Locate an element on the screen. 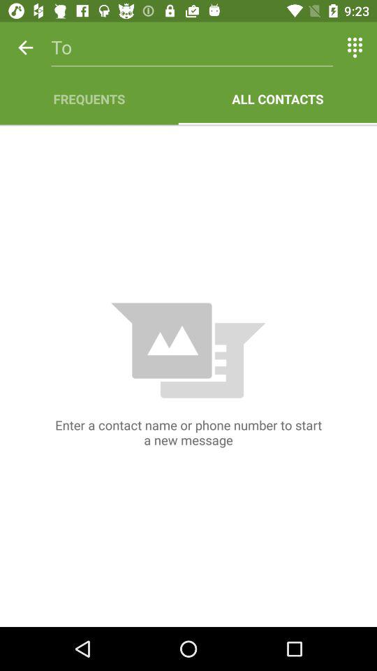  tap app next to the frequents icon is located at coordinates (278, 99).